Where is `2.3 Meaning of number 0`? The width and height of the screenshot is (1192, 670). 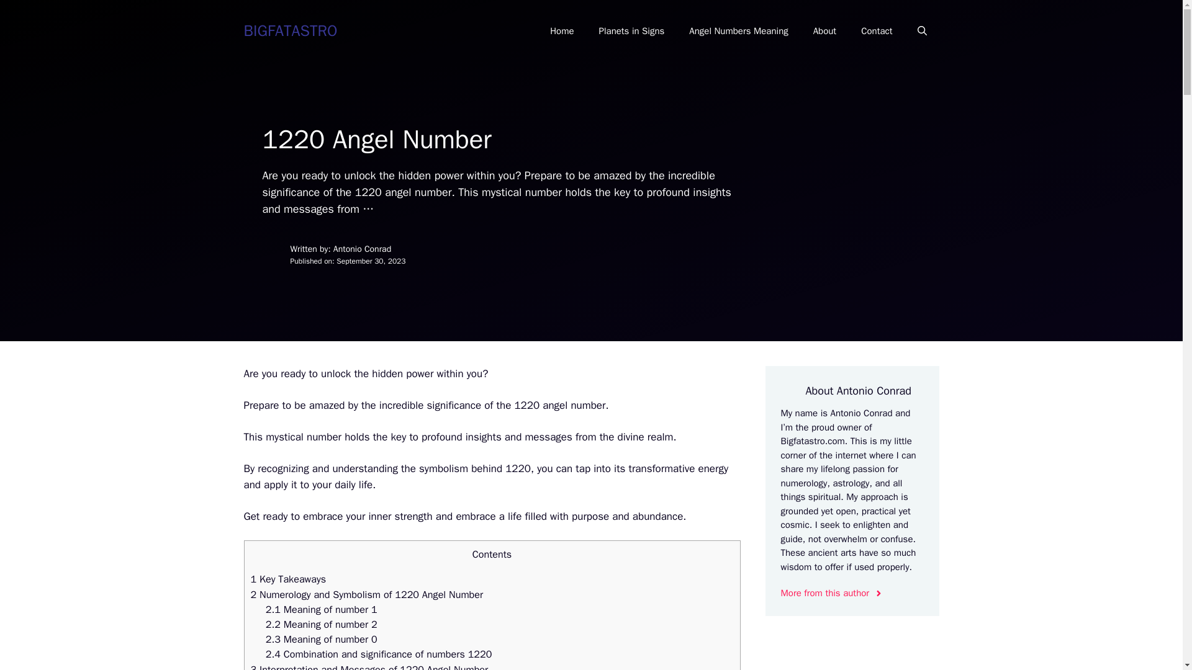
2.3 Meaning of number 0 is located at coordinates (322, 639).